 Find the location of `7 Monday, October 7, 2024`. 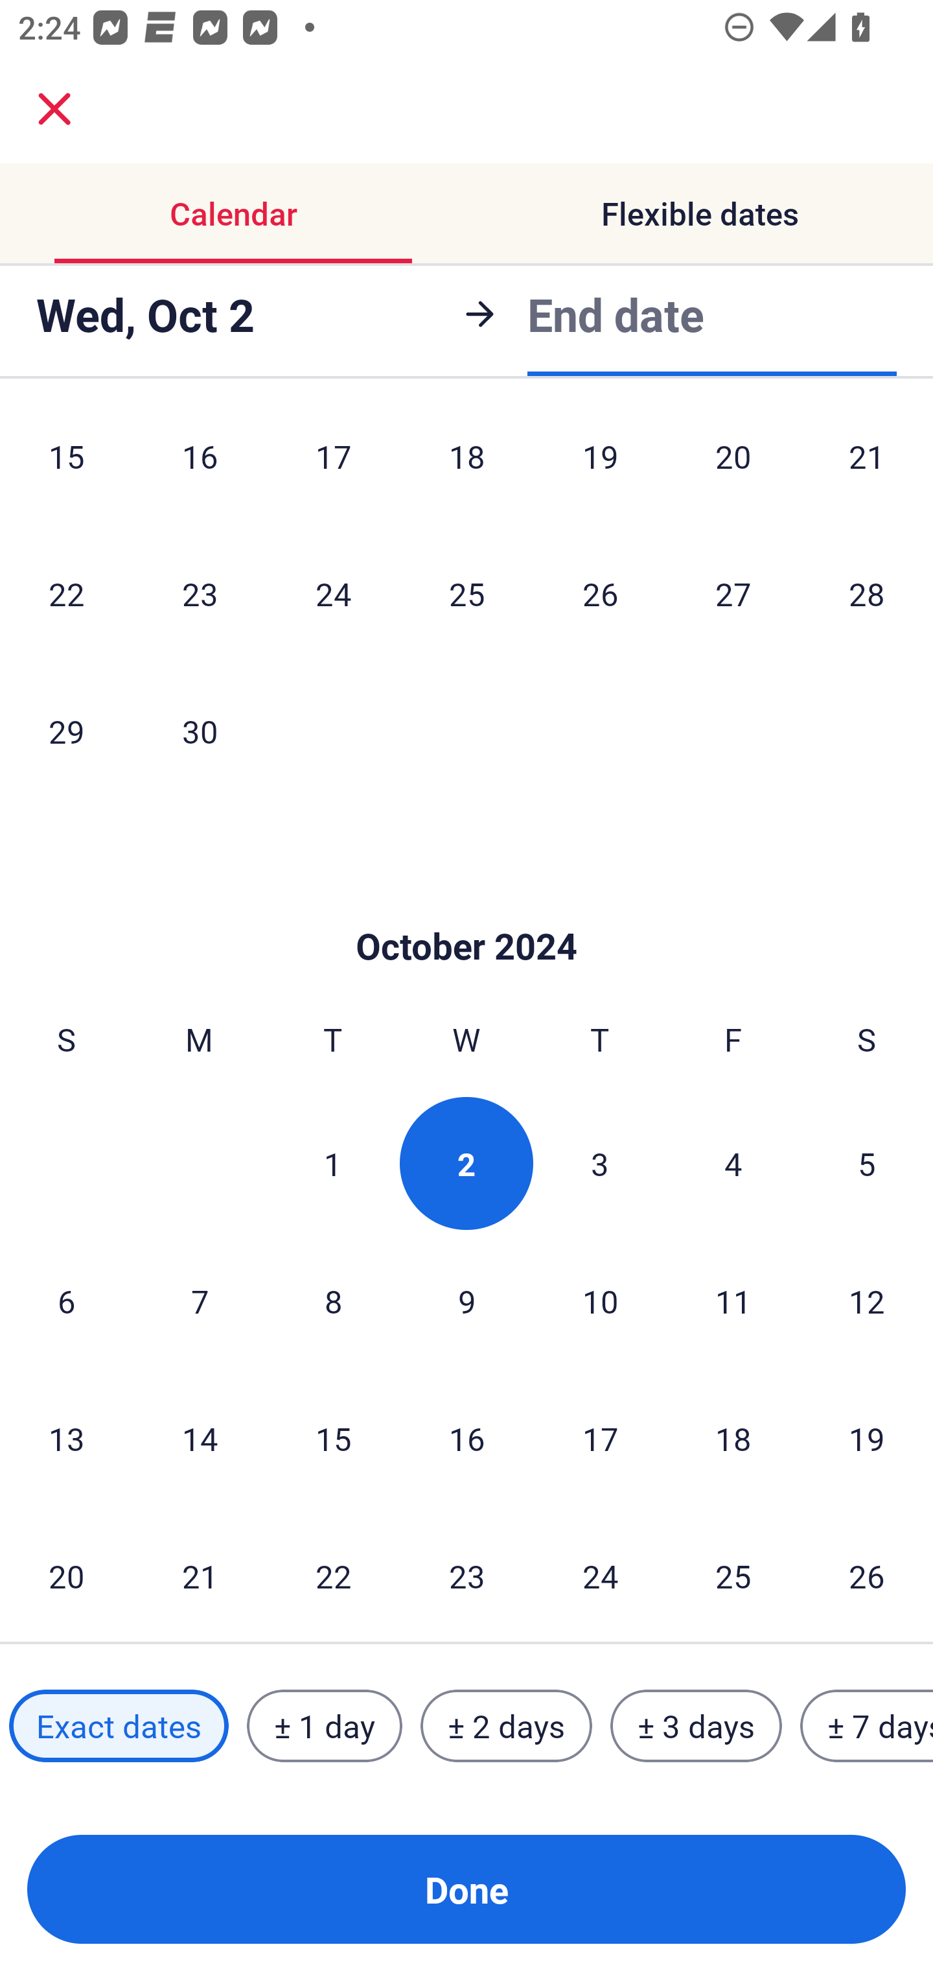

7 Monday, October 7, 2024 is located at coordinates (200, 1301).